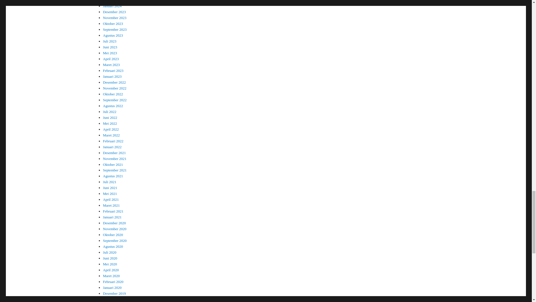 The image size is (536, 302). I want to click on November 2023, so click(114, 18).